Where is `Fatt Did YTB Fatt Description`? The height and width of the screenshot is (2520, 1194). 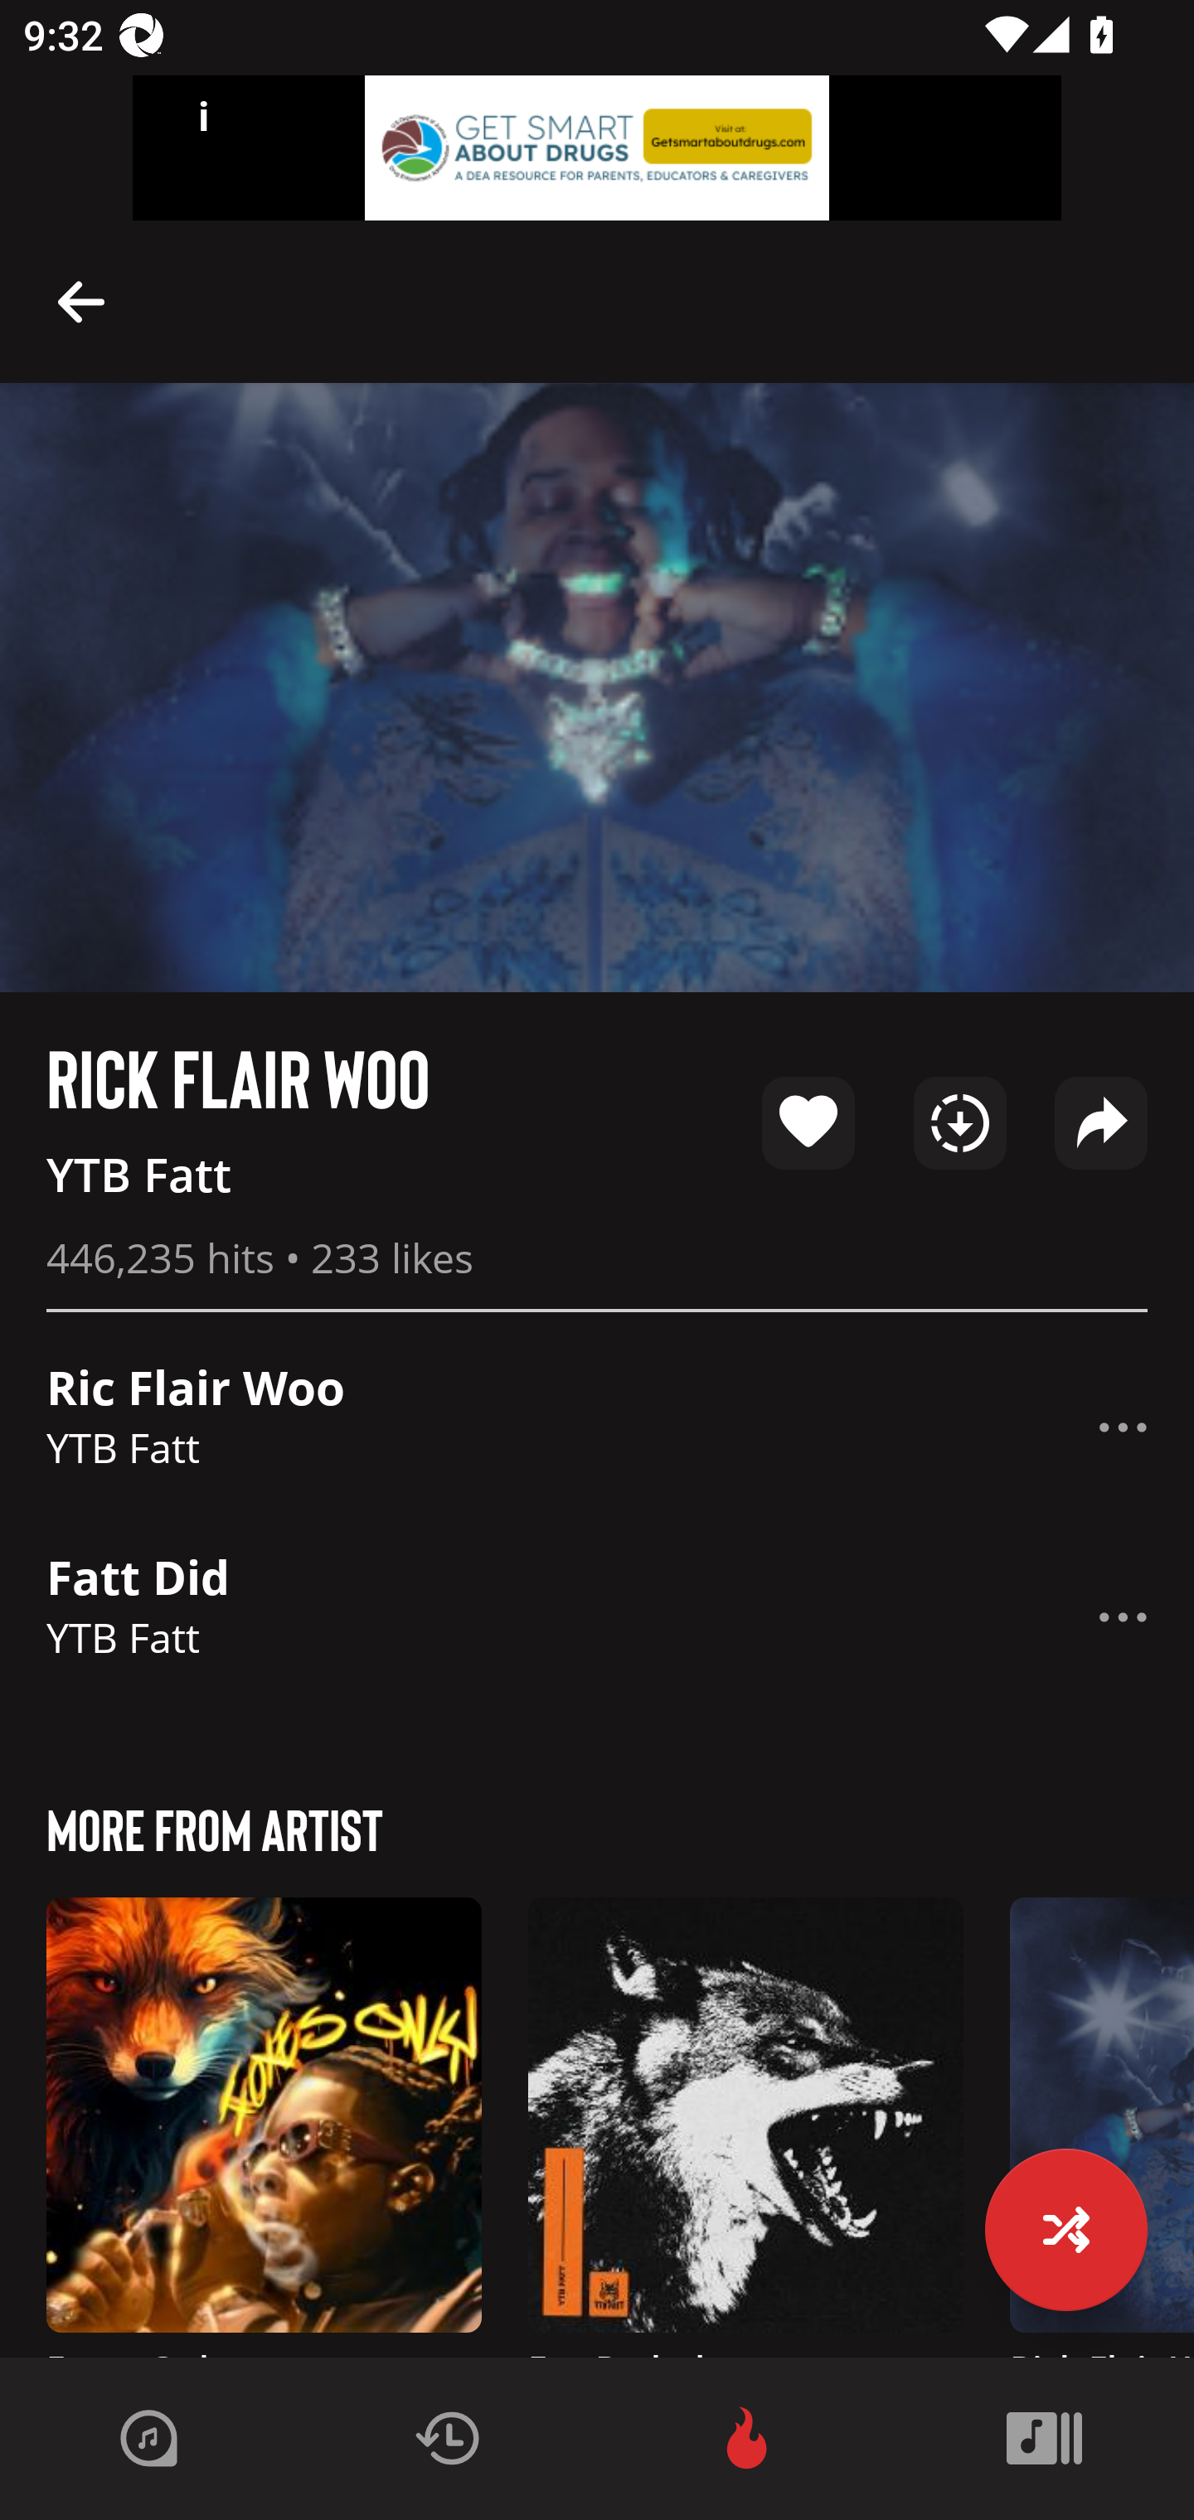 Fatt Did YTB Fatt Description is located at coordinates (597, 1616).